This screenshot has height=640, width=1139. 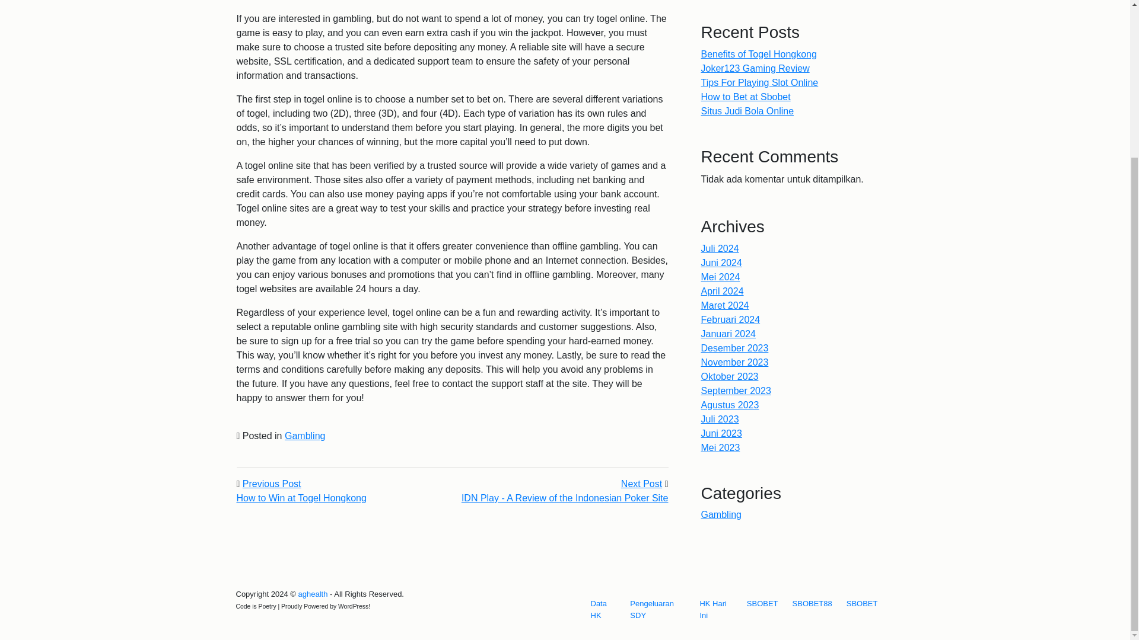 What do you see at coordinates (730, 405) in the screenshot?
I see `Agustus 2023` at bounding box center [730, 405].